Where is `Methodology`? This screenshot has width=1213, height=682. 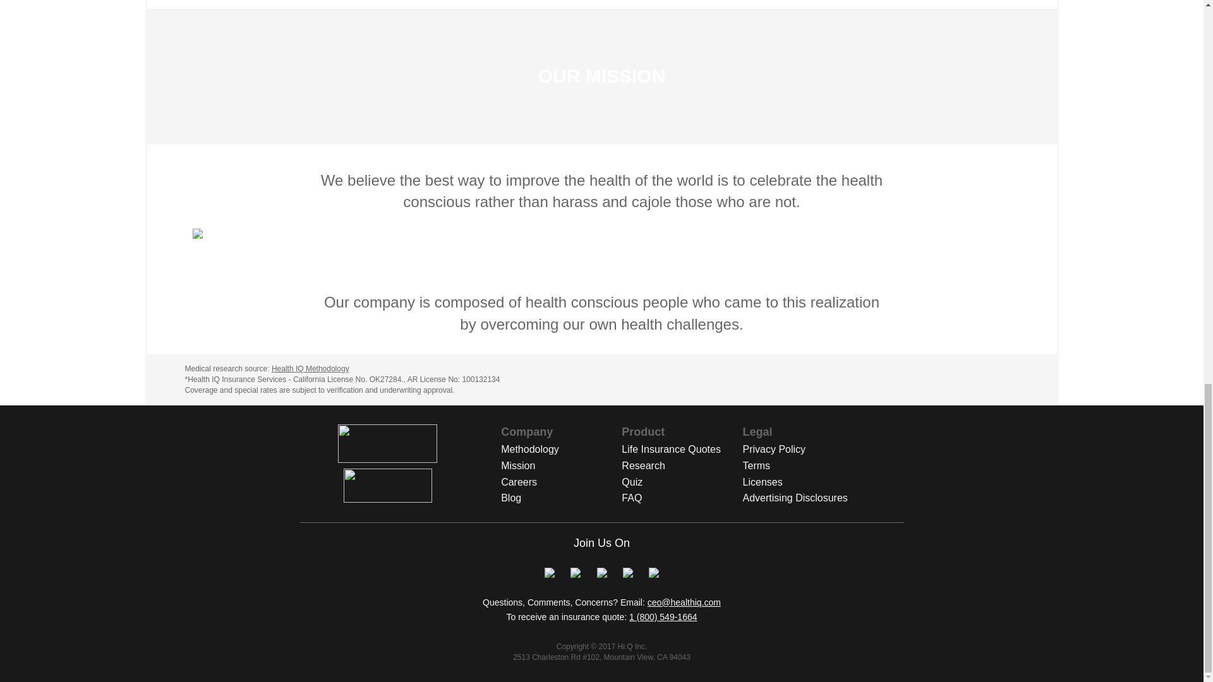 Methodology is located at coordinates (561, 450).